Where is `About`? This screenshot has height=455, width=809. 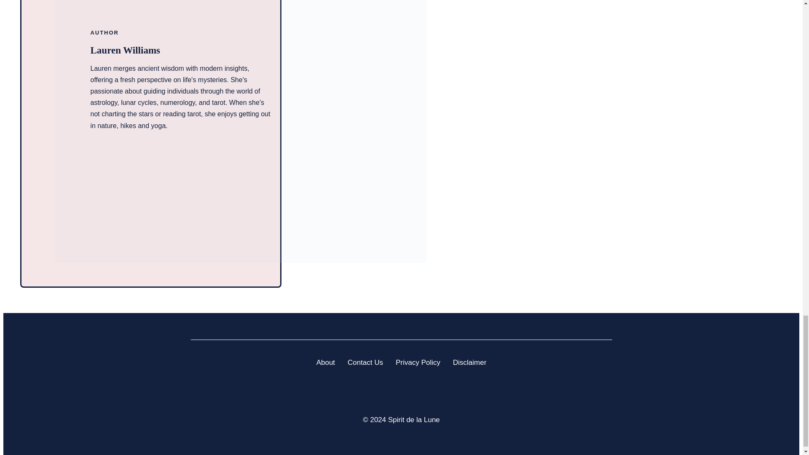 About is located at coordinates (325, 362).